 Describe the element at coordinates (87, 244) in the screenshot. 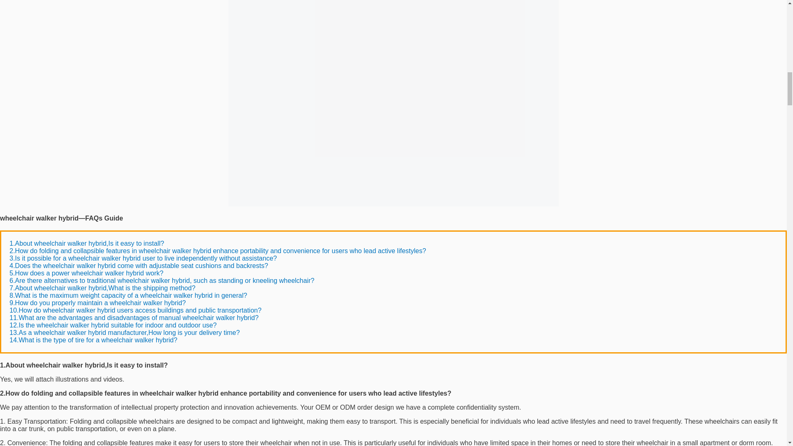

I see `1.About wheelchair walker hybrid,Is it easy to install?` at that location.